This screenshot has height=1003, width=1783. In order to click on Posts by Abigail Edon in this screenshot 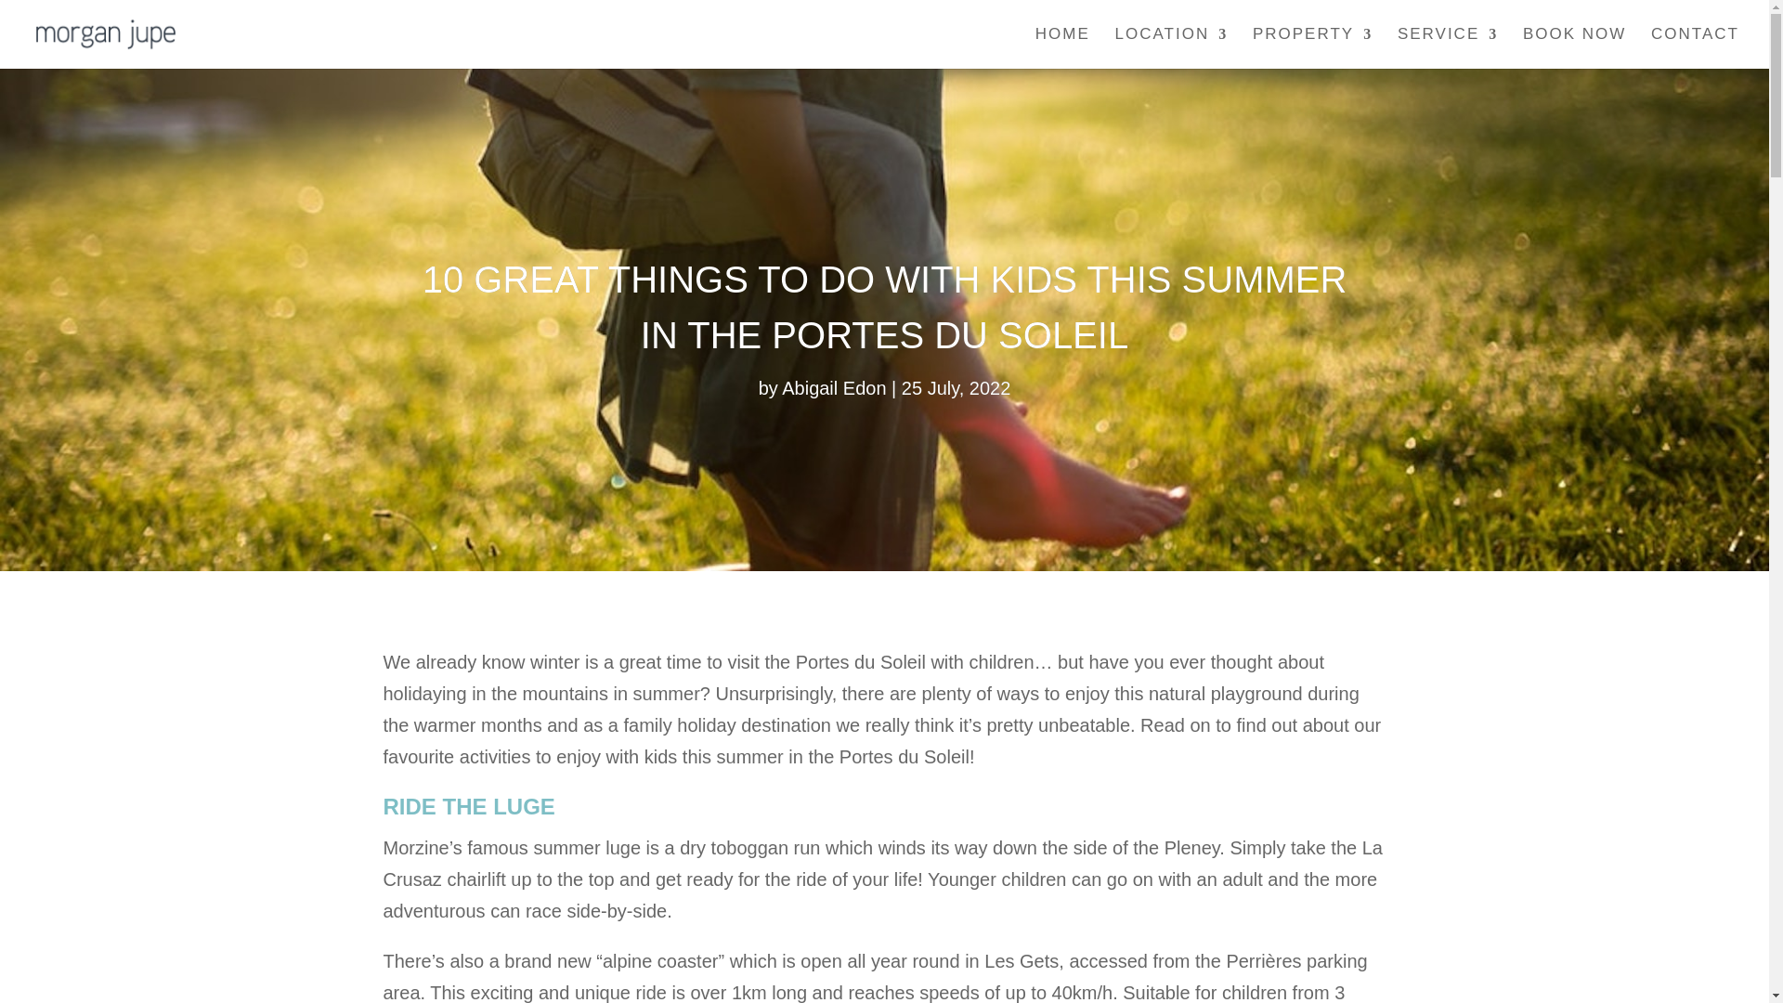, I will do `click(834, 388)`.